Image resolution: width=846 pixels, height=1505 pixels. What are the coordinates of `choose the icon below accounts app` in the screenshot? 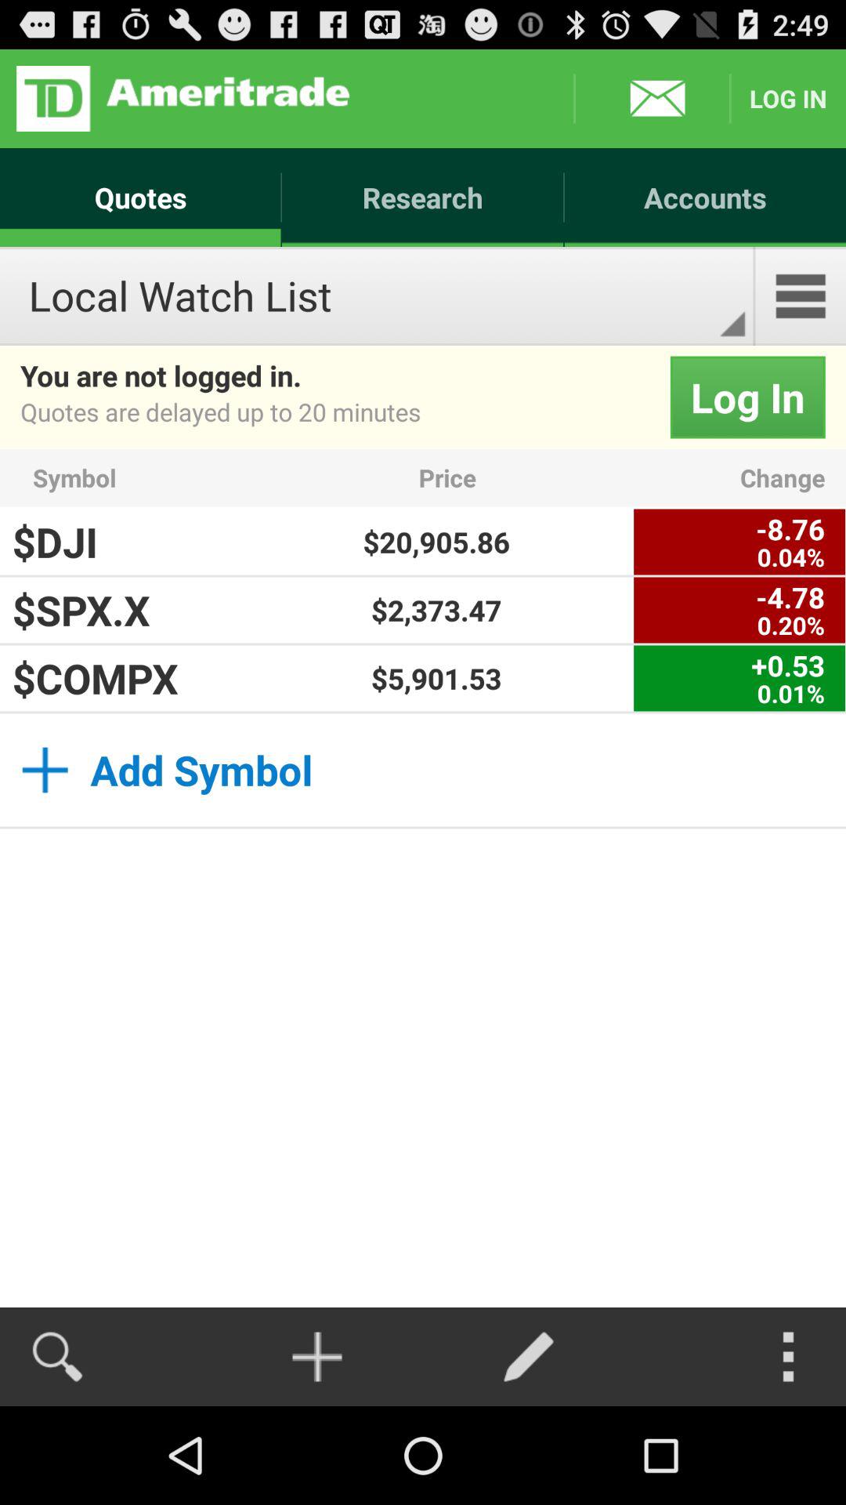 It's located at (801, 296).